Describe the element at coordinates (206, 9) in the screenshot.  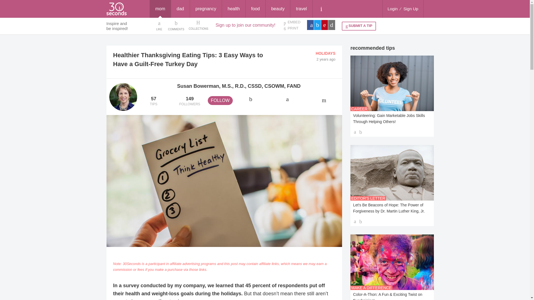
I see `pregnancy` at that location.